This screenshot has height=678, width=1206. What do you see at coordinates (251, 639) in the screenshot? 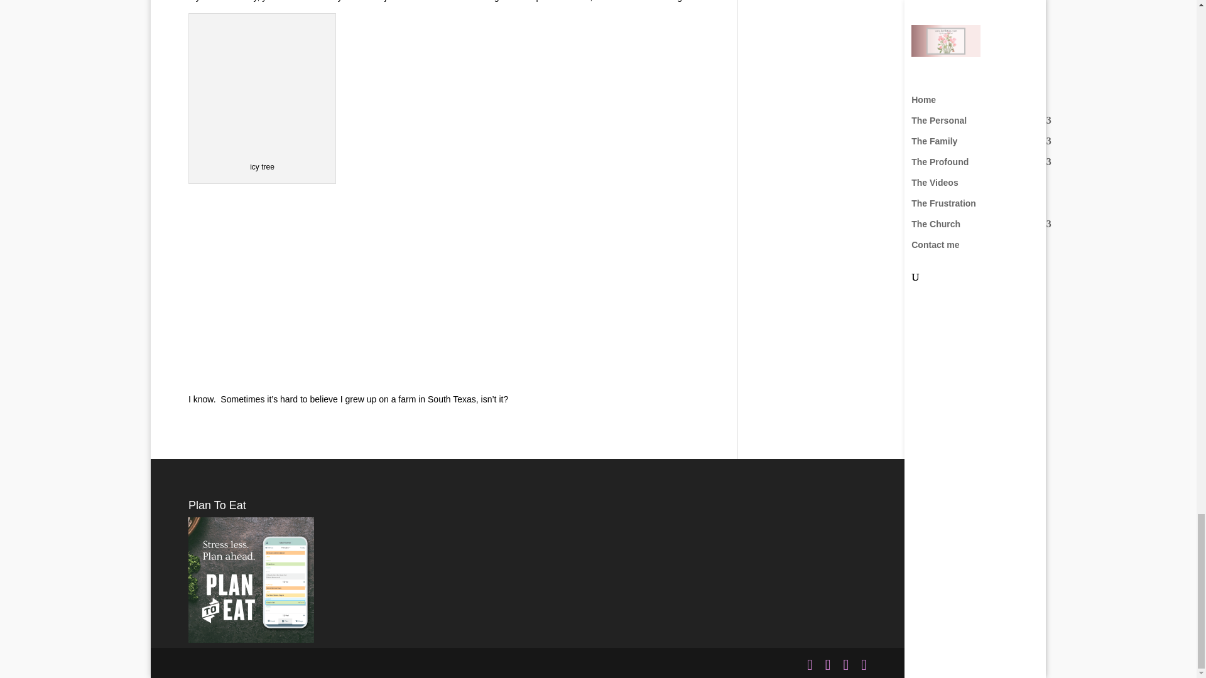
I see `Simple Meal Planning - Plan to Eat` at bounding box center [251, 639].